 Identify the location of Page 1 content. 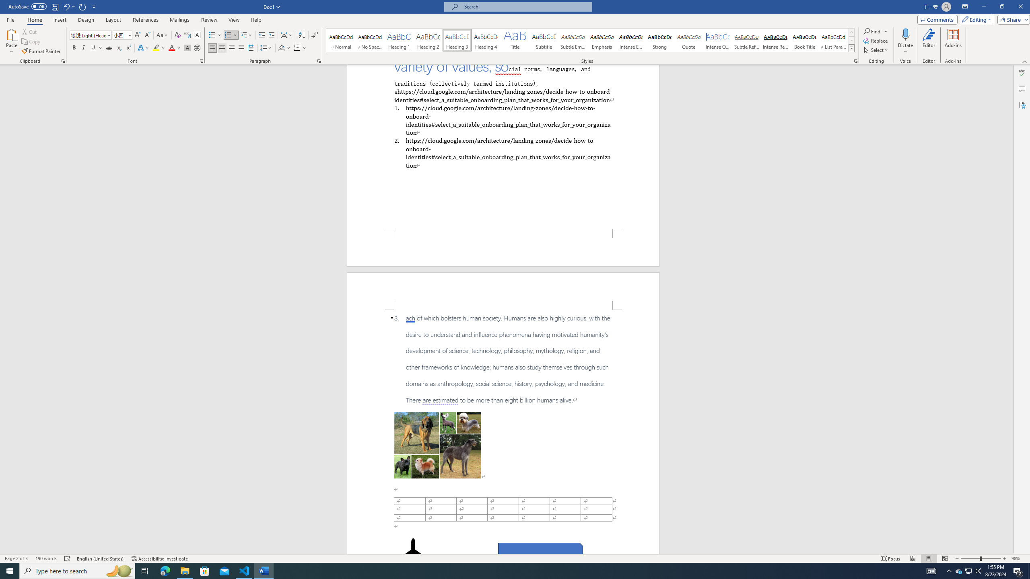
(503, 146).